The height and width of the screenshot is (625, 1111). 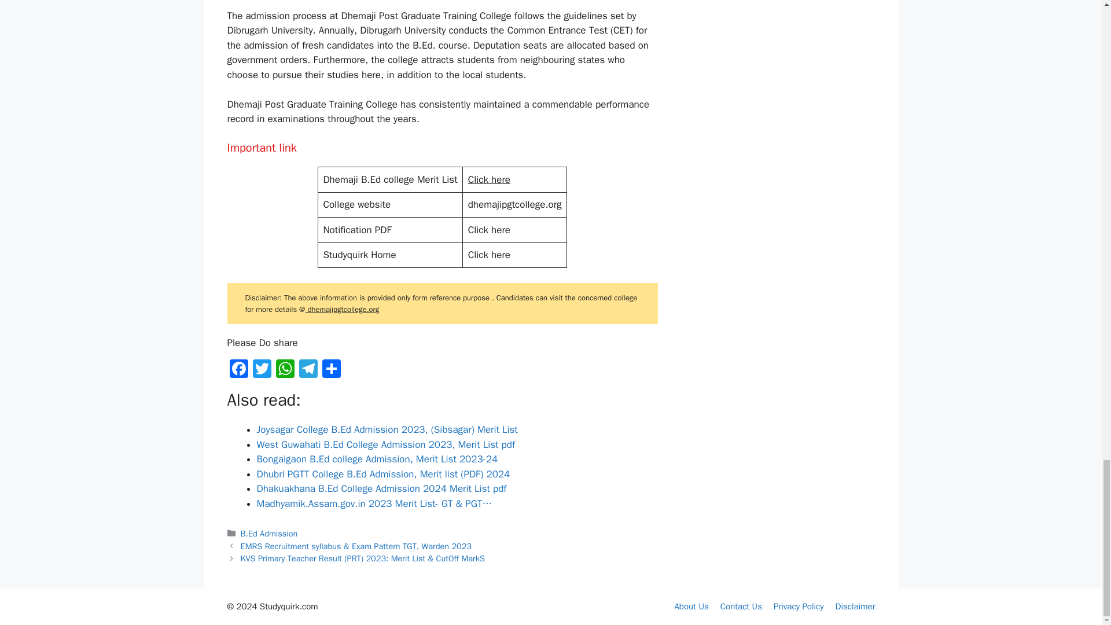 I want to click on West Guwahati B.Ed College Admission 2023, Merit List pdf, so click(x=385, y=444).